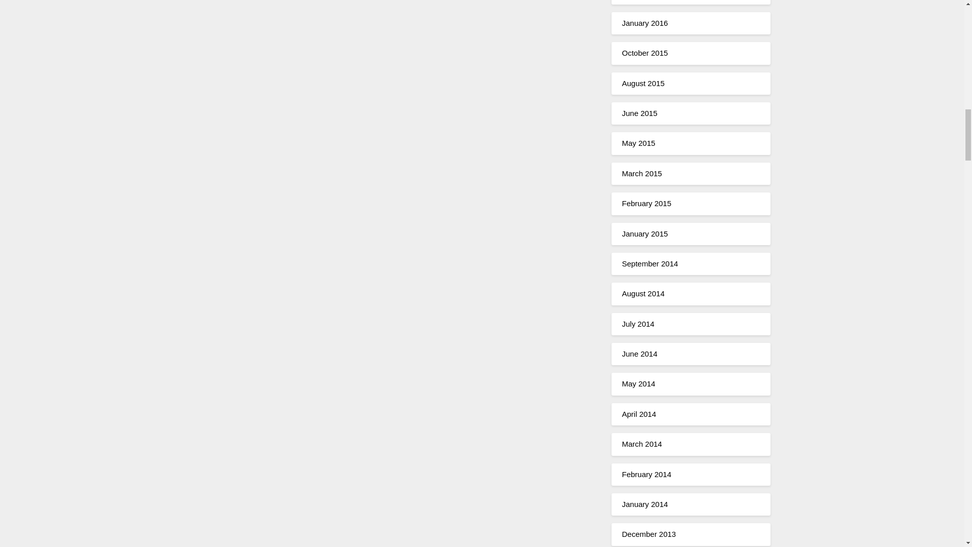  I want to click on June 2015, so click(639, 113).